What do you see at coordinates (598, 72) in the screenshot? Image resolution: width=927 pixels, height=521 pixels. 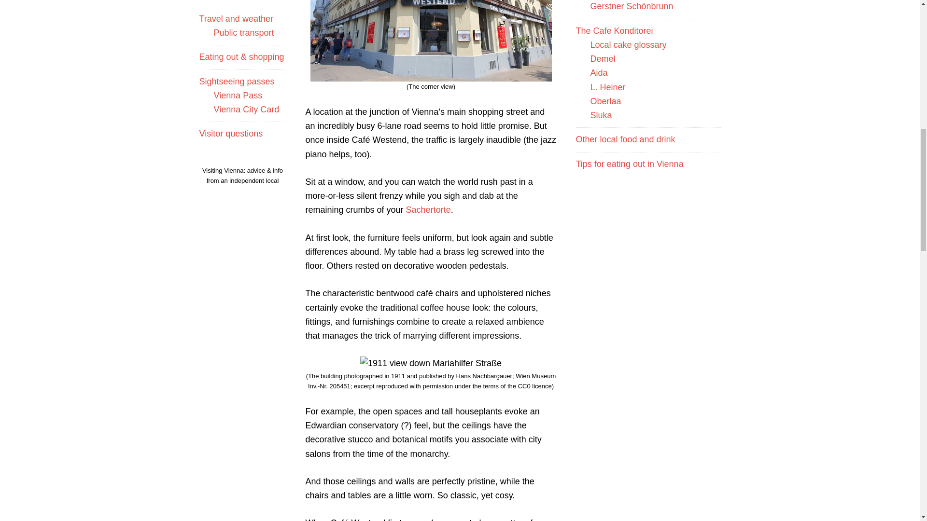 I see `Aida` at bounding box center [598, 72].